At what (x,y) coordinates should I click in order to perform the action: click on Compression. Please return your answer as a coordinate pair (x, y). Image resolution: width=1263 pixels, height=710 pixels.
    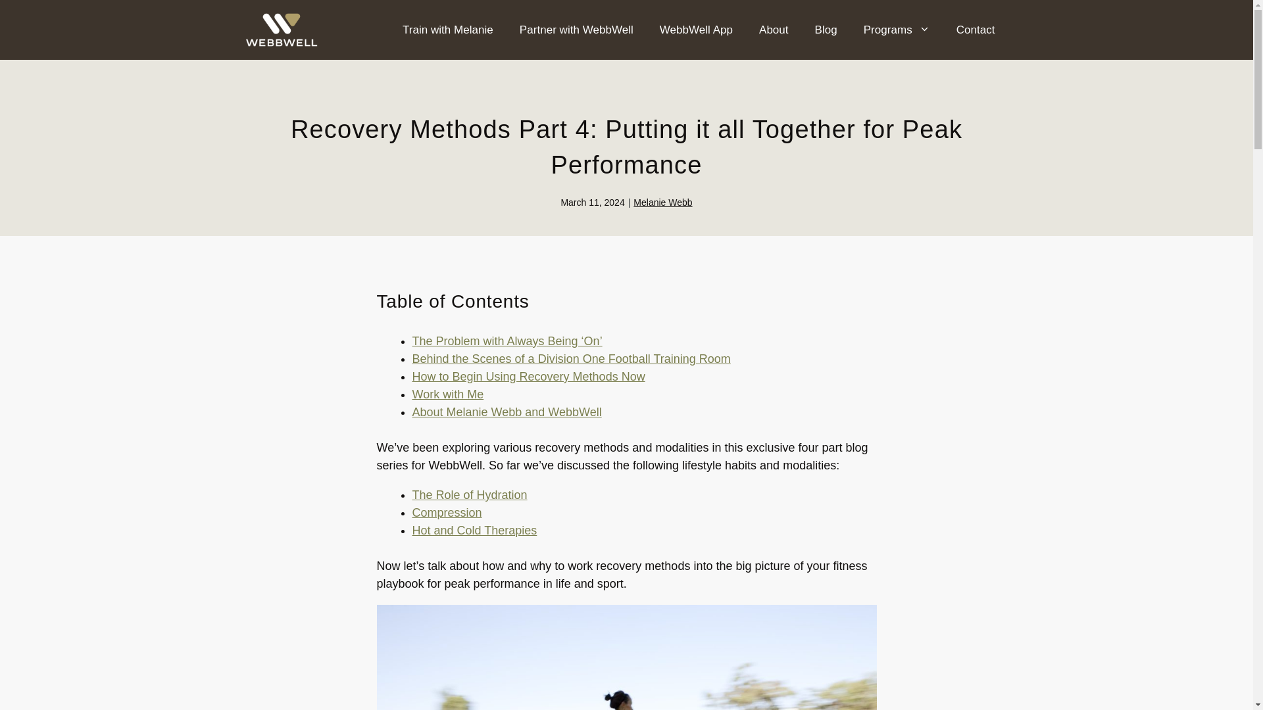
    Looking at the image, I should click on (446, 513).